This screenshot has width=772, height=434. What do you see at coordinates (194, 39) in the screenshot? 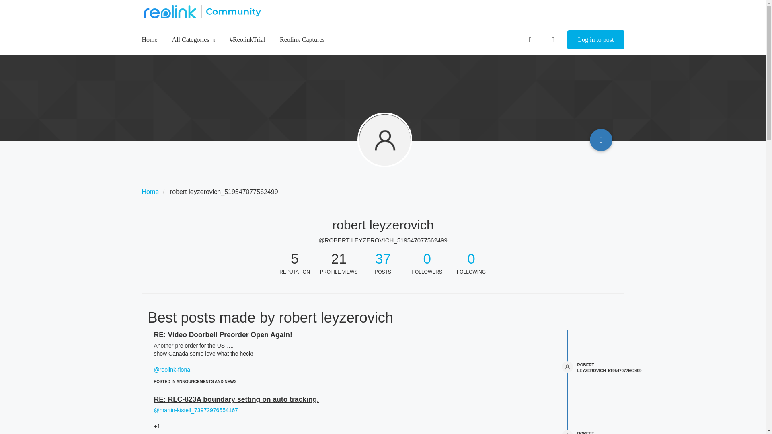
I see `All Categories` at bounding box center [194, 39].